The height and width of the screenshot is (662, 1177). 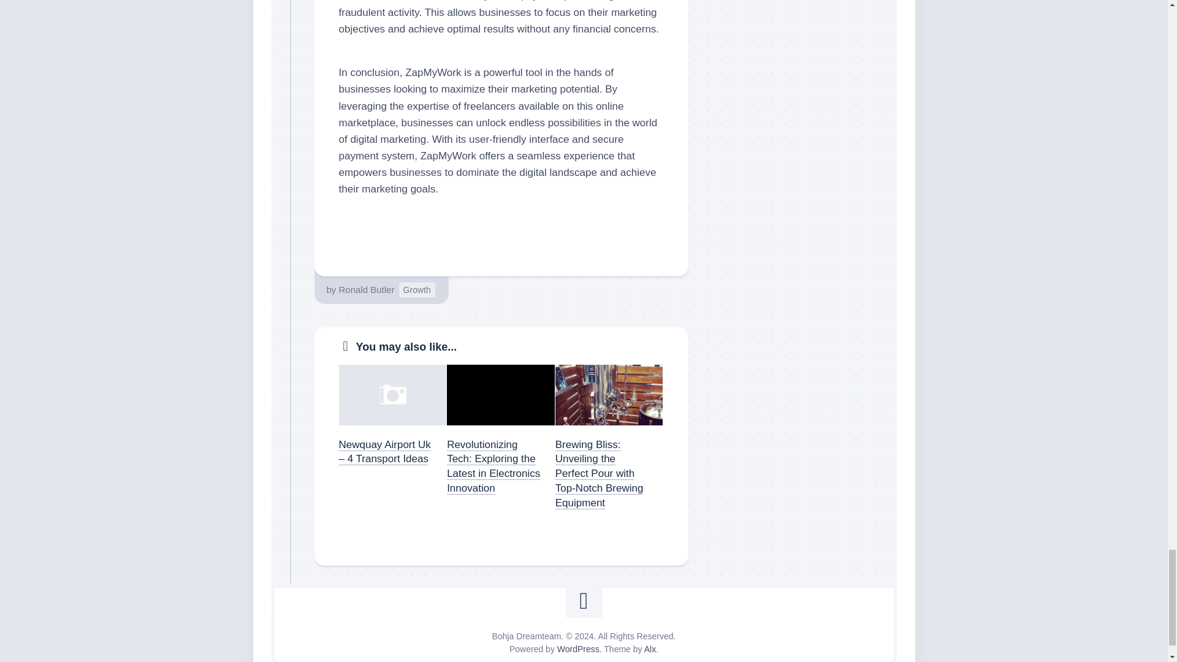 I want to click on Growth, so click(x=417, y=291).